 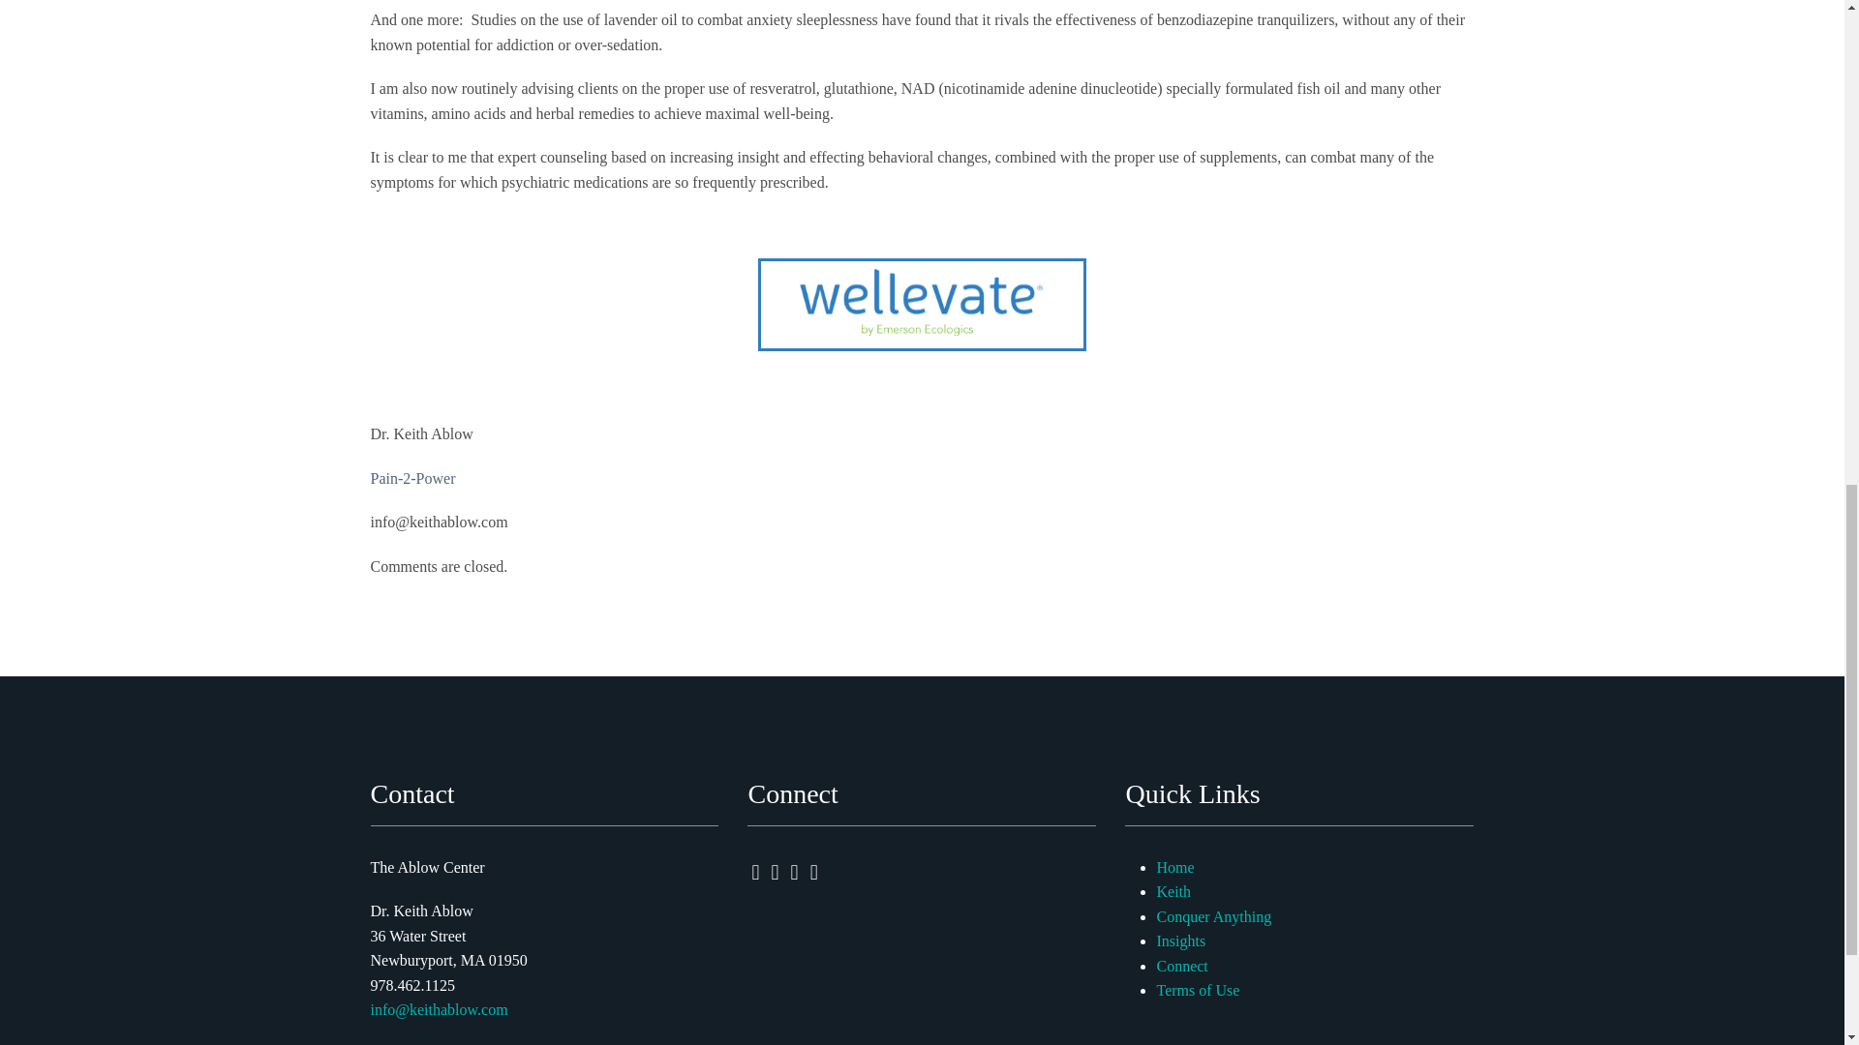 I want to click on Insights, so click(x=1180, y=940).